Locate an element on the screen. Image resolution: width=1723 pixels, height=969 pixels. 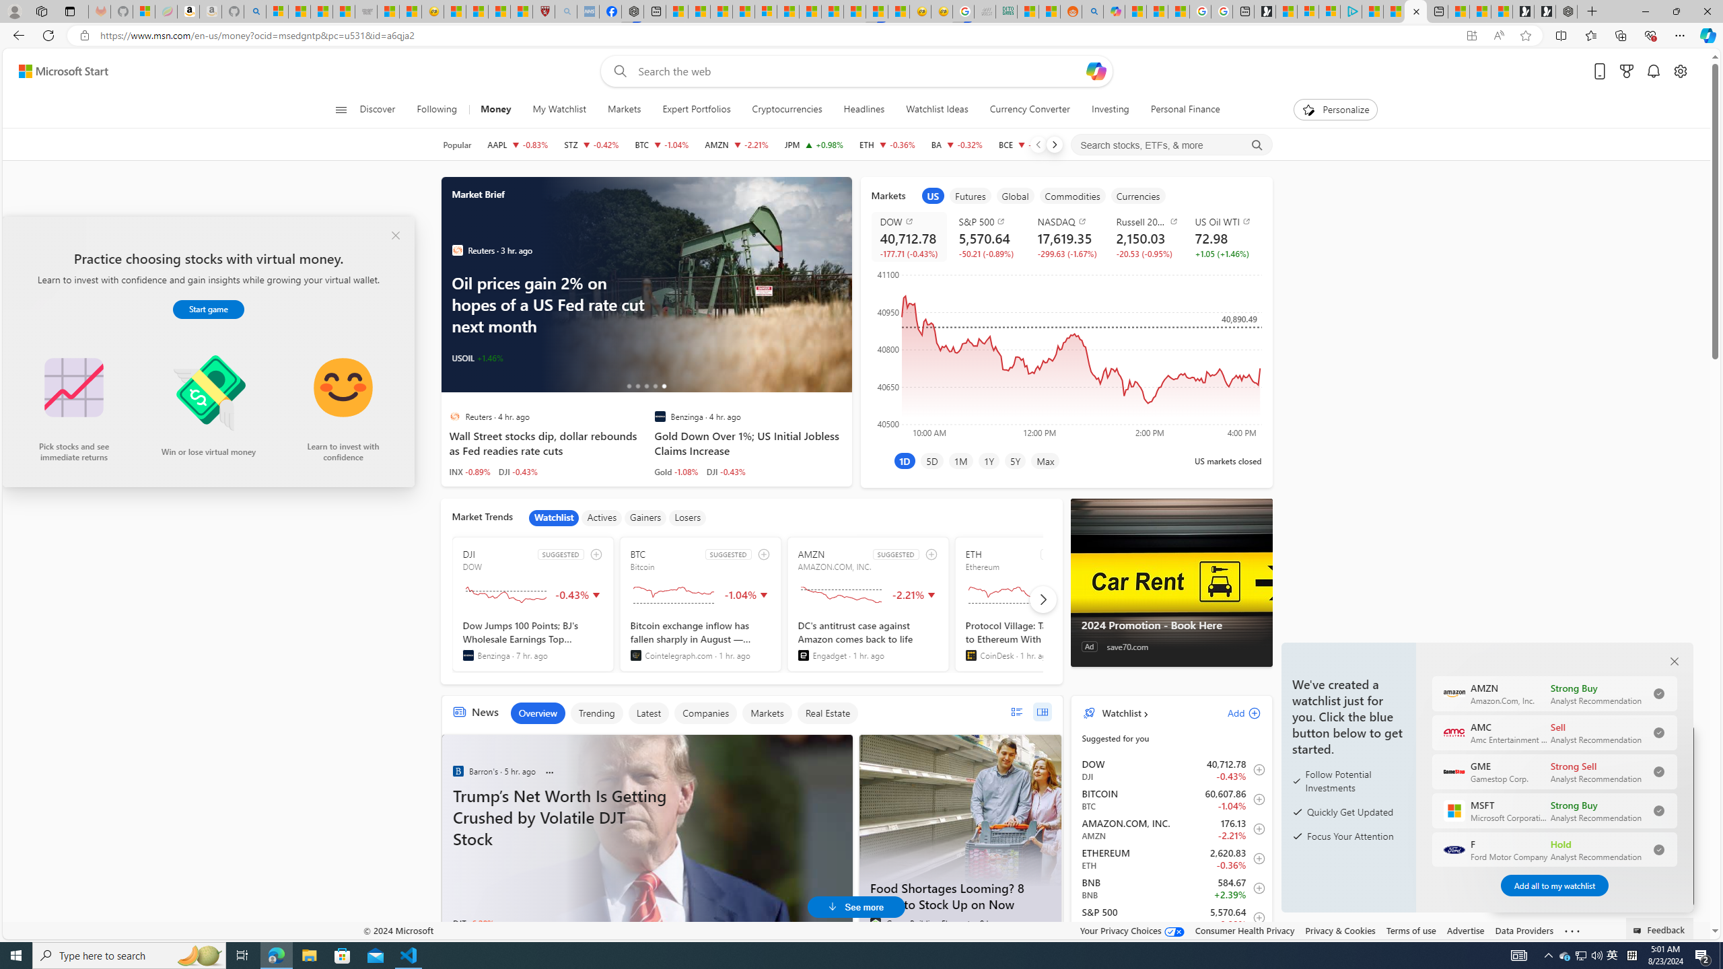
US Oil WTI is located at coordinates (1226, 221).